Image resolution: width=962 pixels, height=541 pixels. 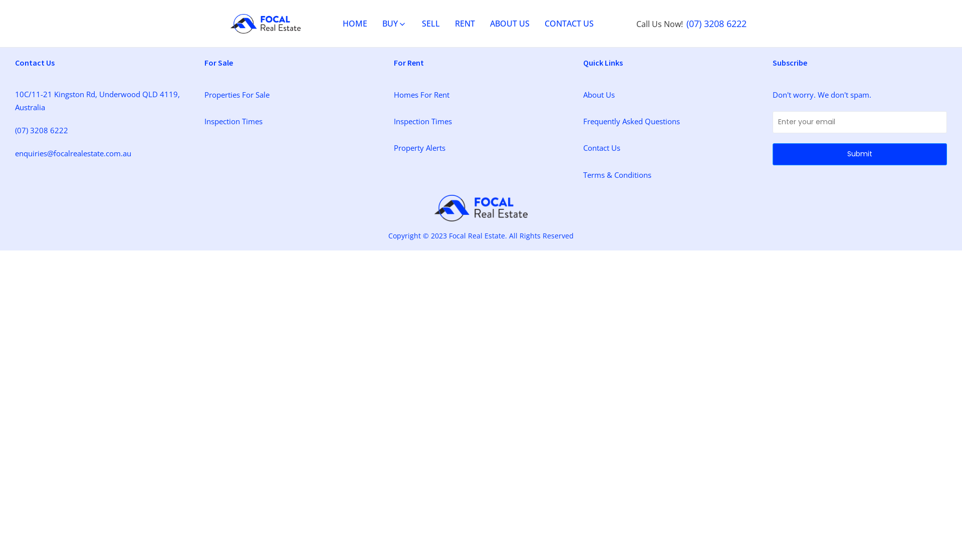 What do you see at coordinates (860, 154) in the screenshot?
I see `Submit` at bounding box center [860, 154].